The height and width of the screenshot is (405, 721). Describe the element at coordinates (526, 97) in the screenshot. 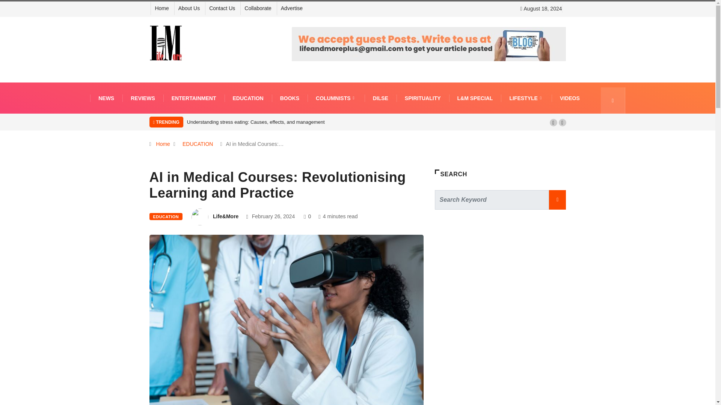

I see `LIFESTYLE` at that location.